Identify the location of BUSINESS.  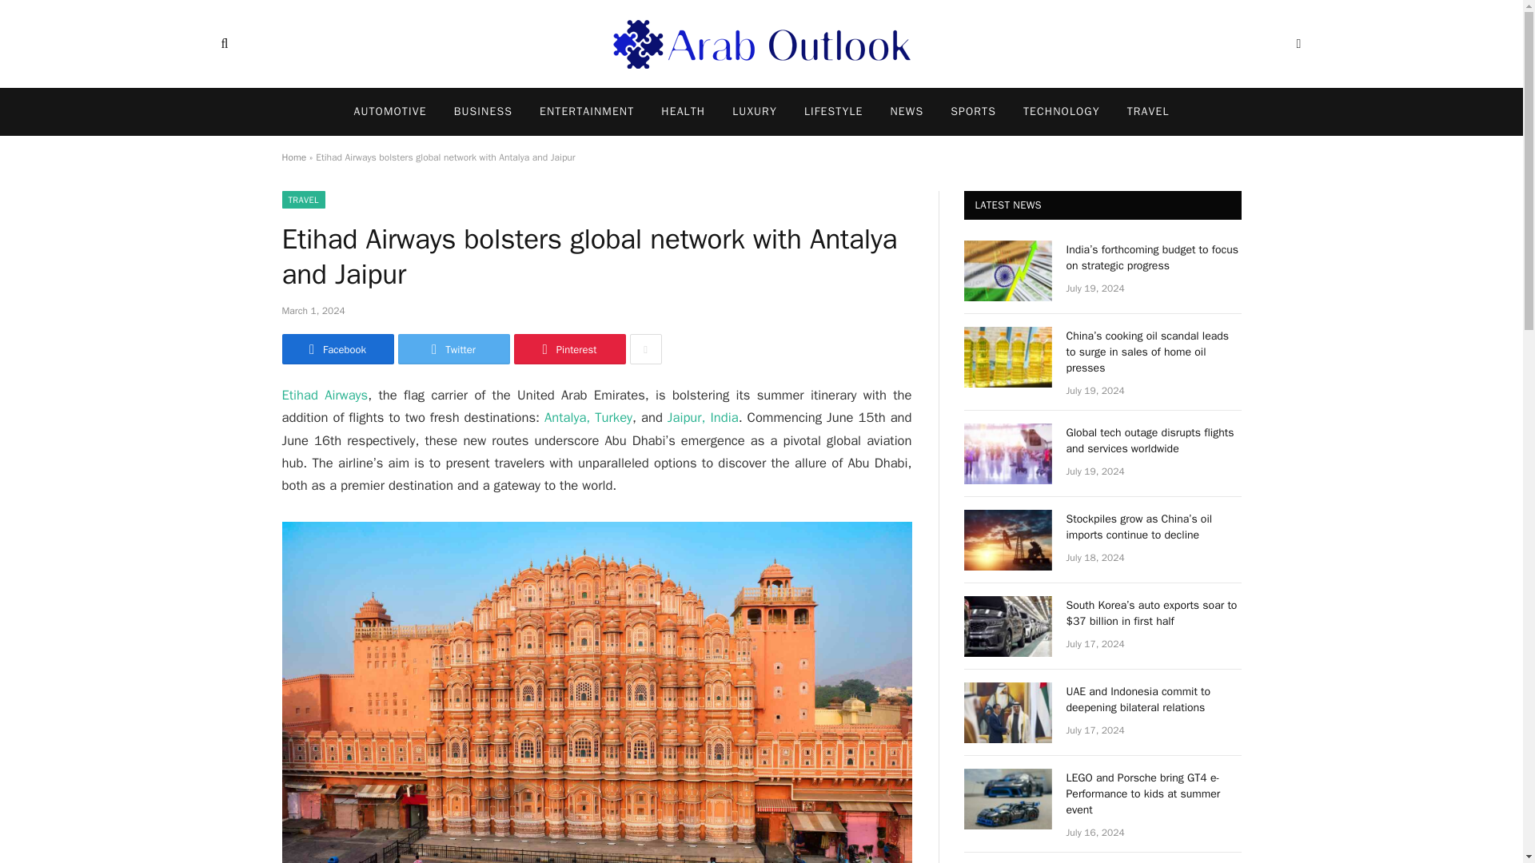
(483, 112).